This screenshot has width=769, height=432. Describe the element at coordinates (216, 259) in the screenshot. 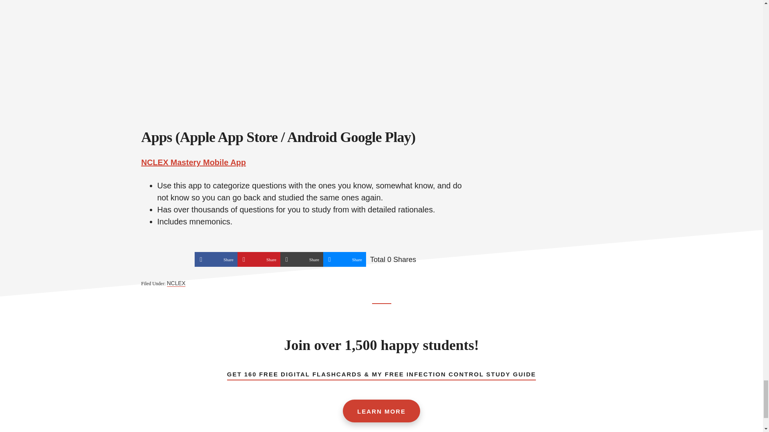

I see `Share` at that location.